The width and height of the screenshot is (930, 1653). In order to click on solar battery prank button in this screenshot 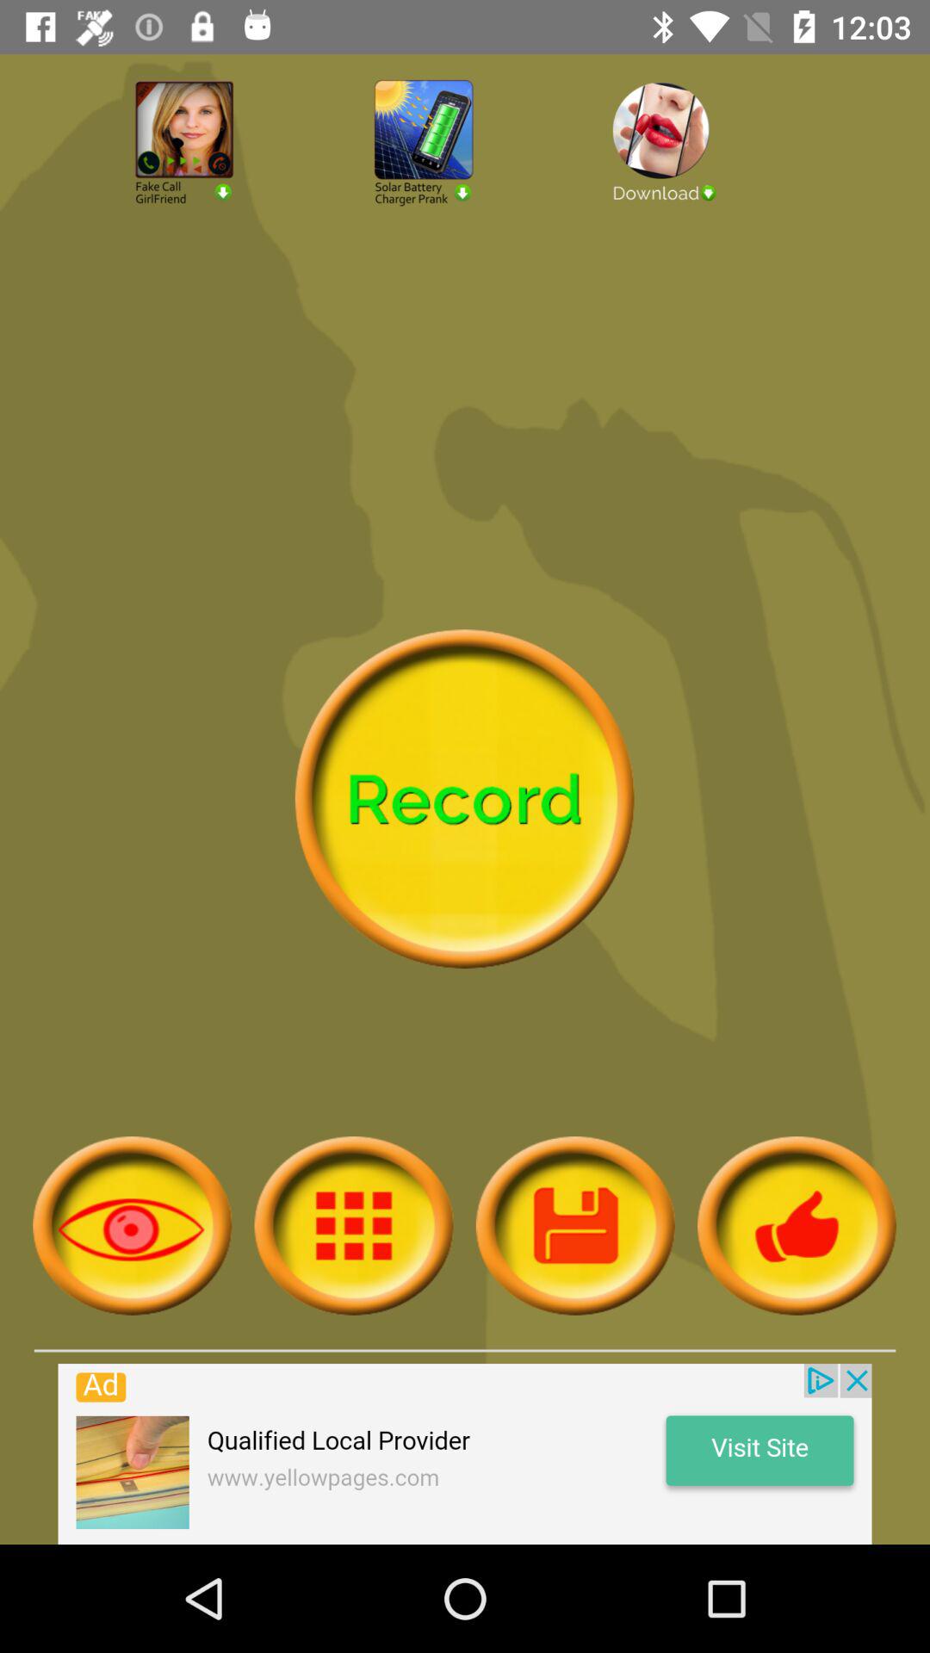, I will do `click(465, 189)`.